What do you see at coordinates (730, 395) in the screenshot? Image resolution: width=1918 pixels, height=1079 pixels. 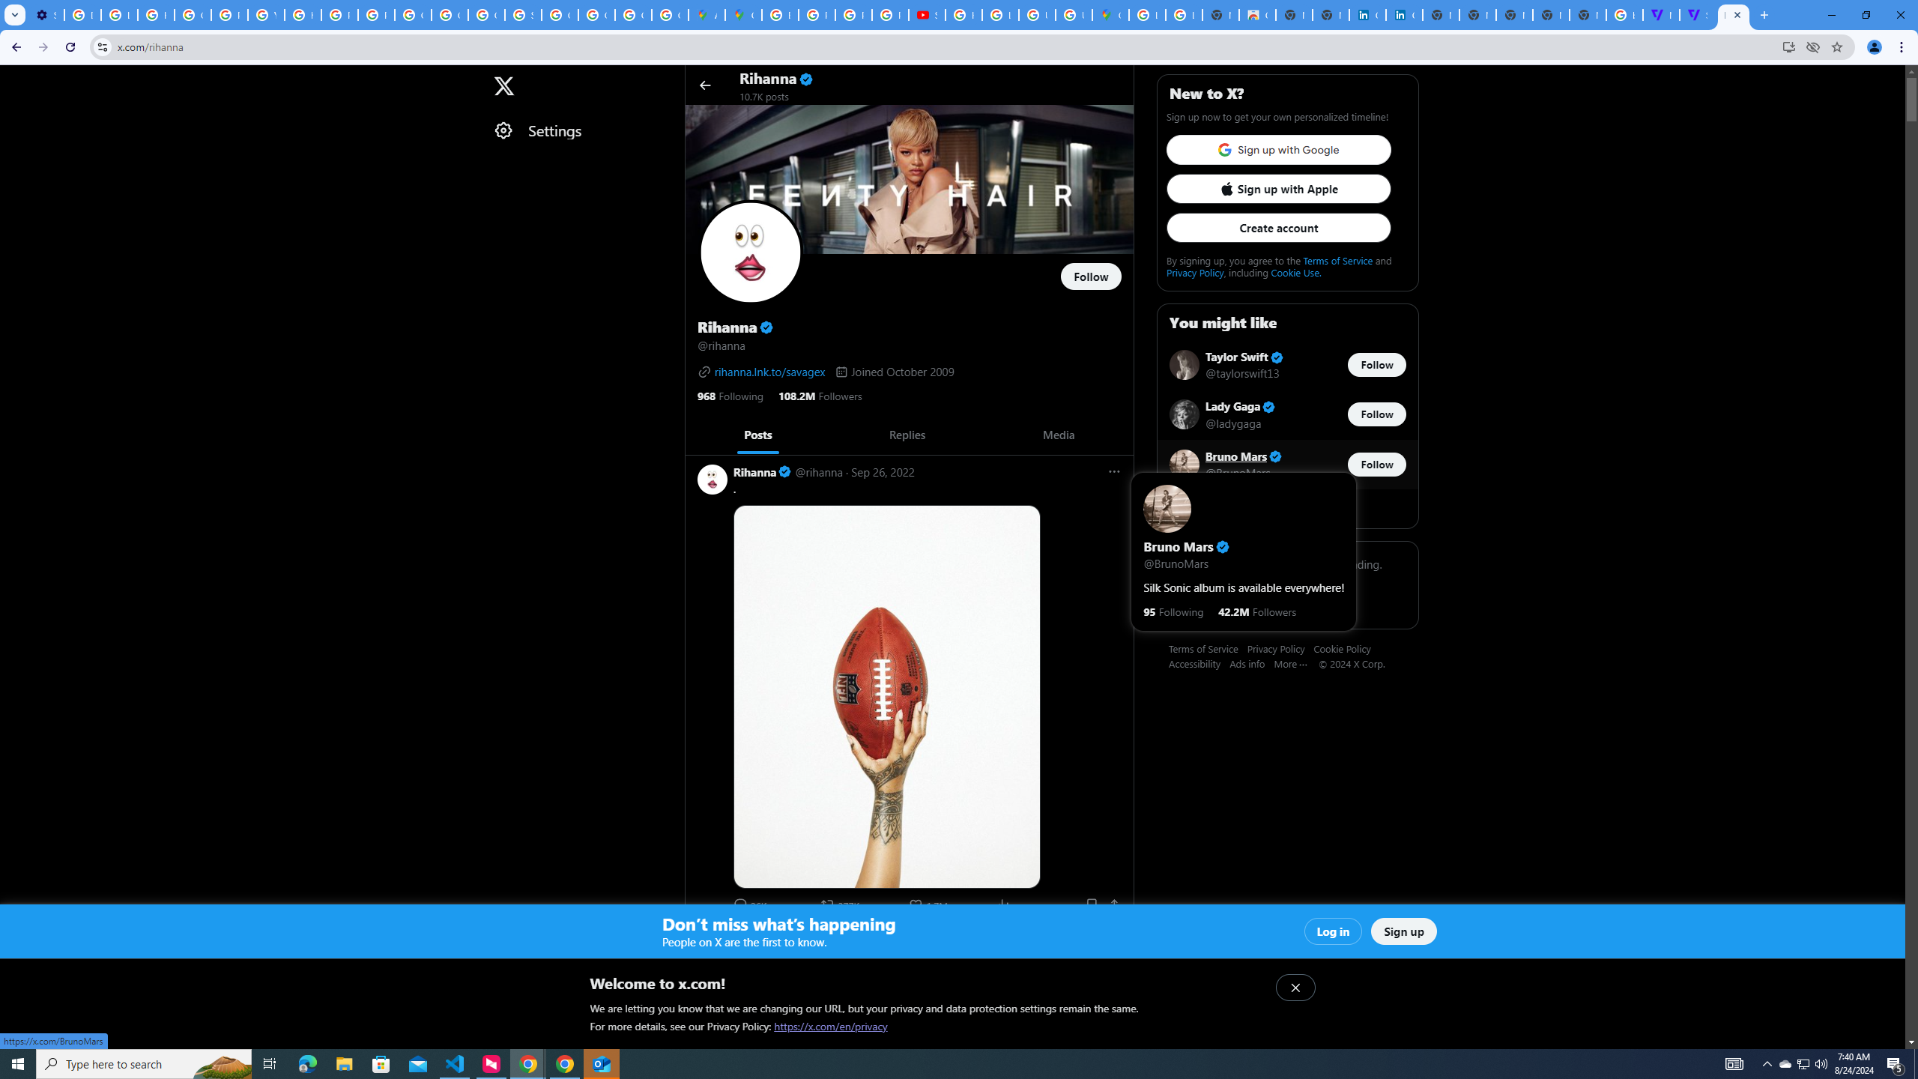 I see `968 Following` at bounding box center [730, 395].